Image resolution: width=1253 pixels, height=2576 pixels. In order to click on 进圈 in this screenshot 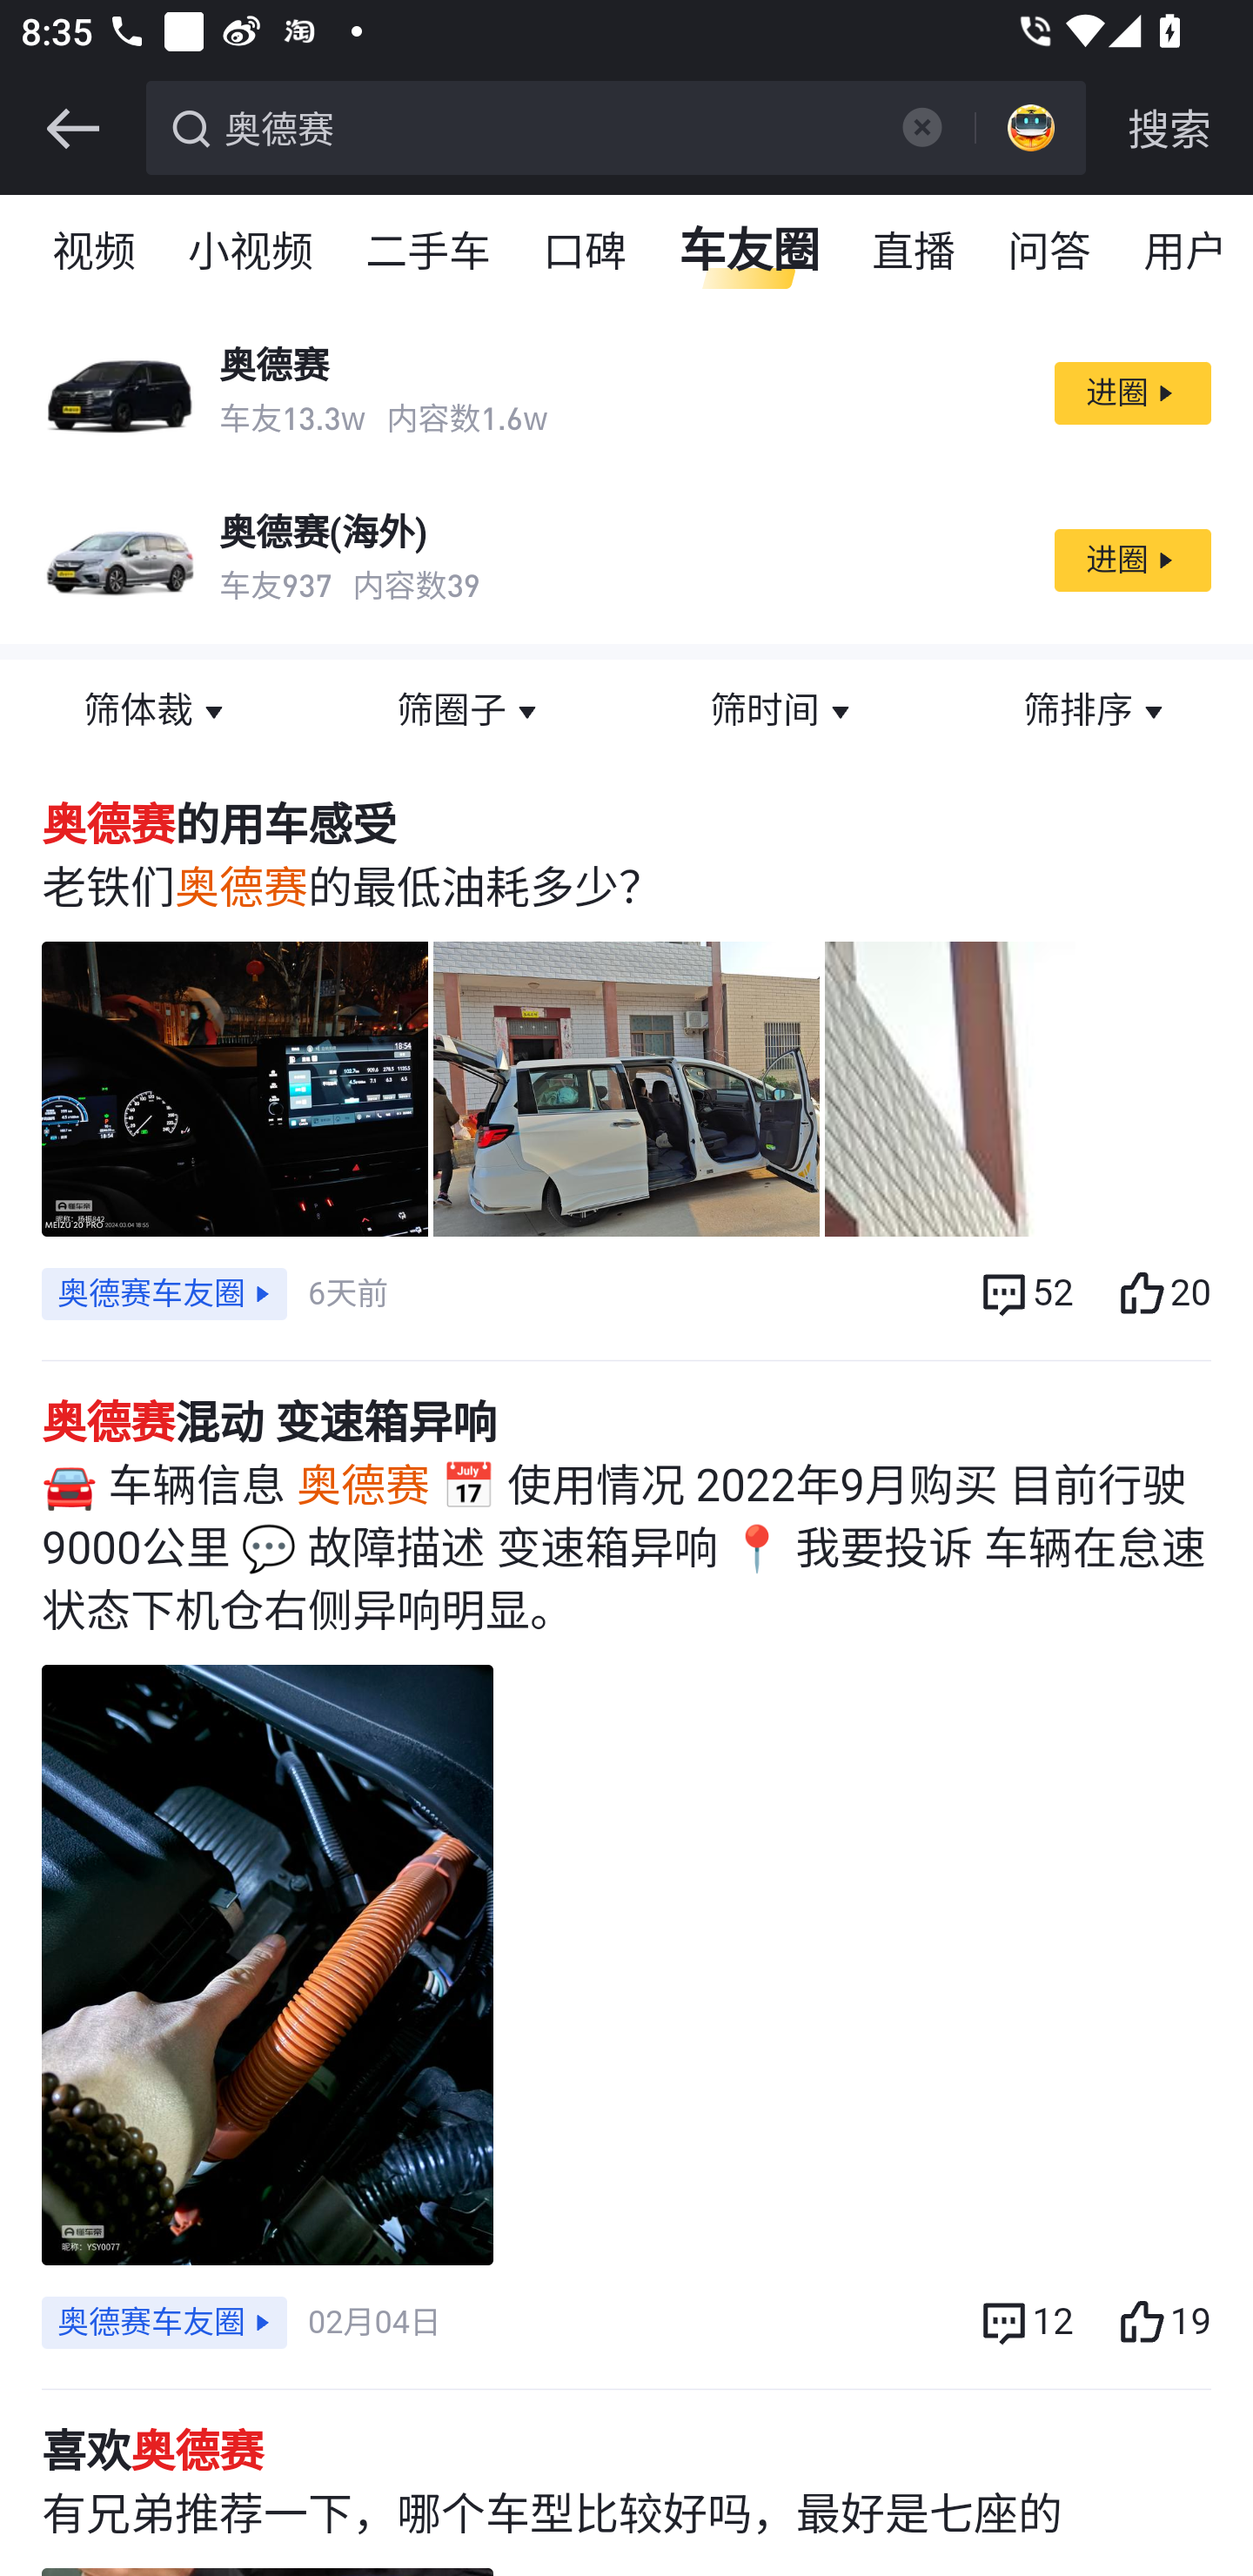, I will do `click(1131, 393)`.